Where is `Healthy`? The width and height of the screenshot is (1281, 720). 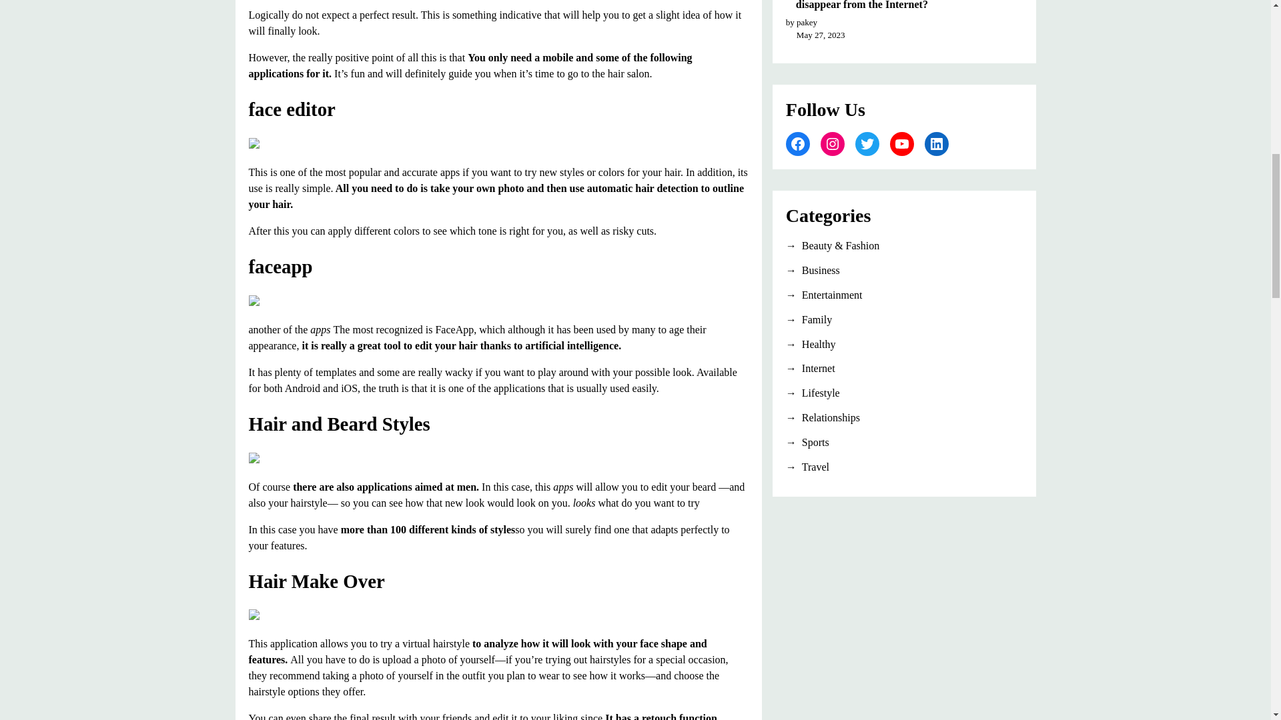
Healthy is located at coordinates (904, 345).